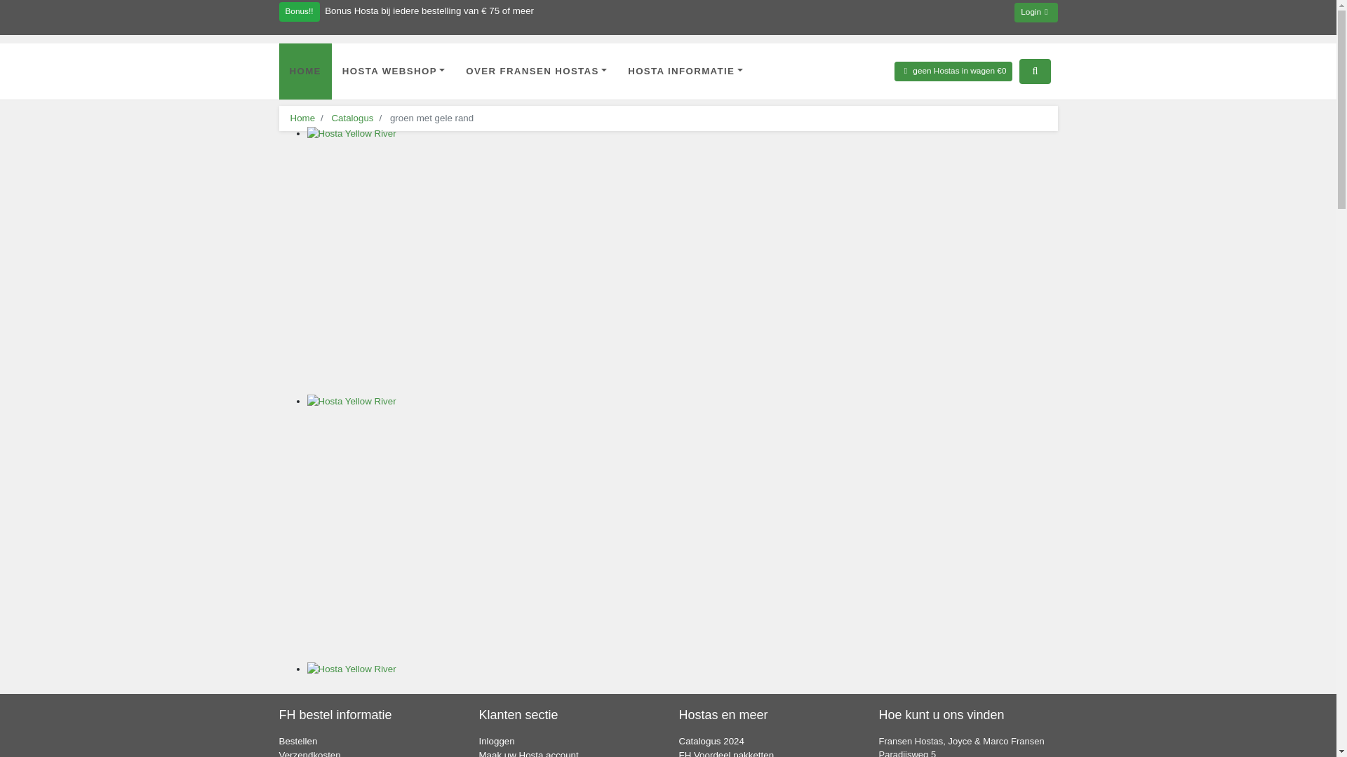 This screenshot has height=757, width=1347. Describe the element at coordinates (393, 71) in the screenshot. I see `HOSTA WEBSHOP` at that location.